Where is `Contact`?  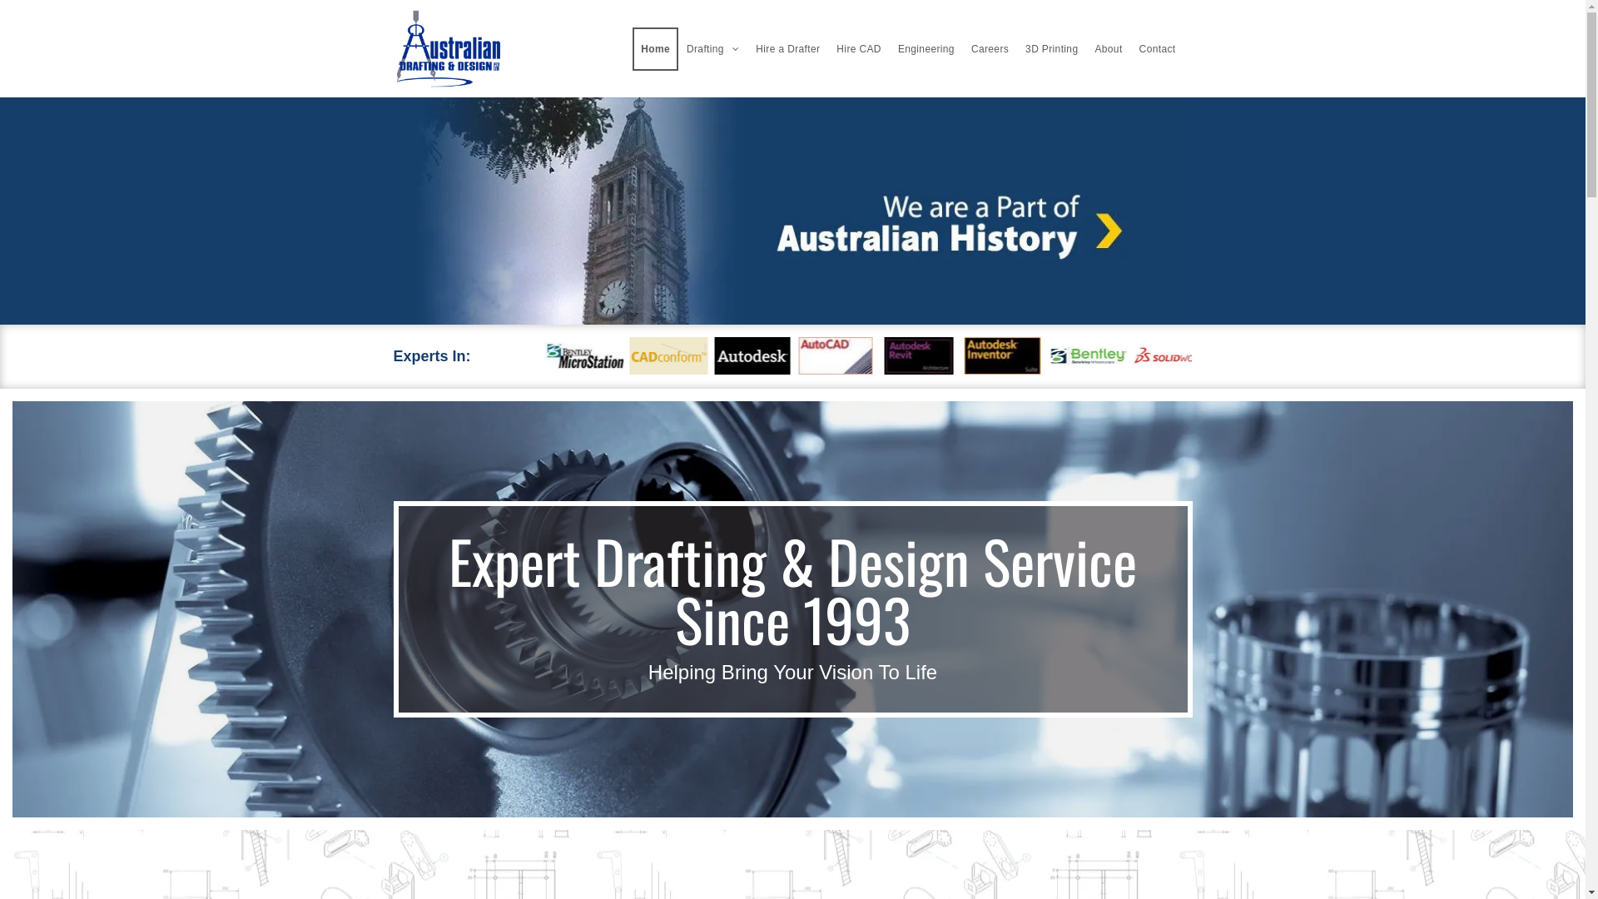 Contact is located at coordinates (1158, 49).